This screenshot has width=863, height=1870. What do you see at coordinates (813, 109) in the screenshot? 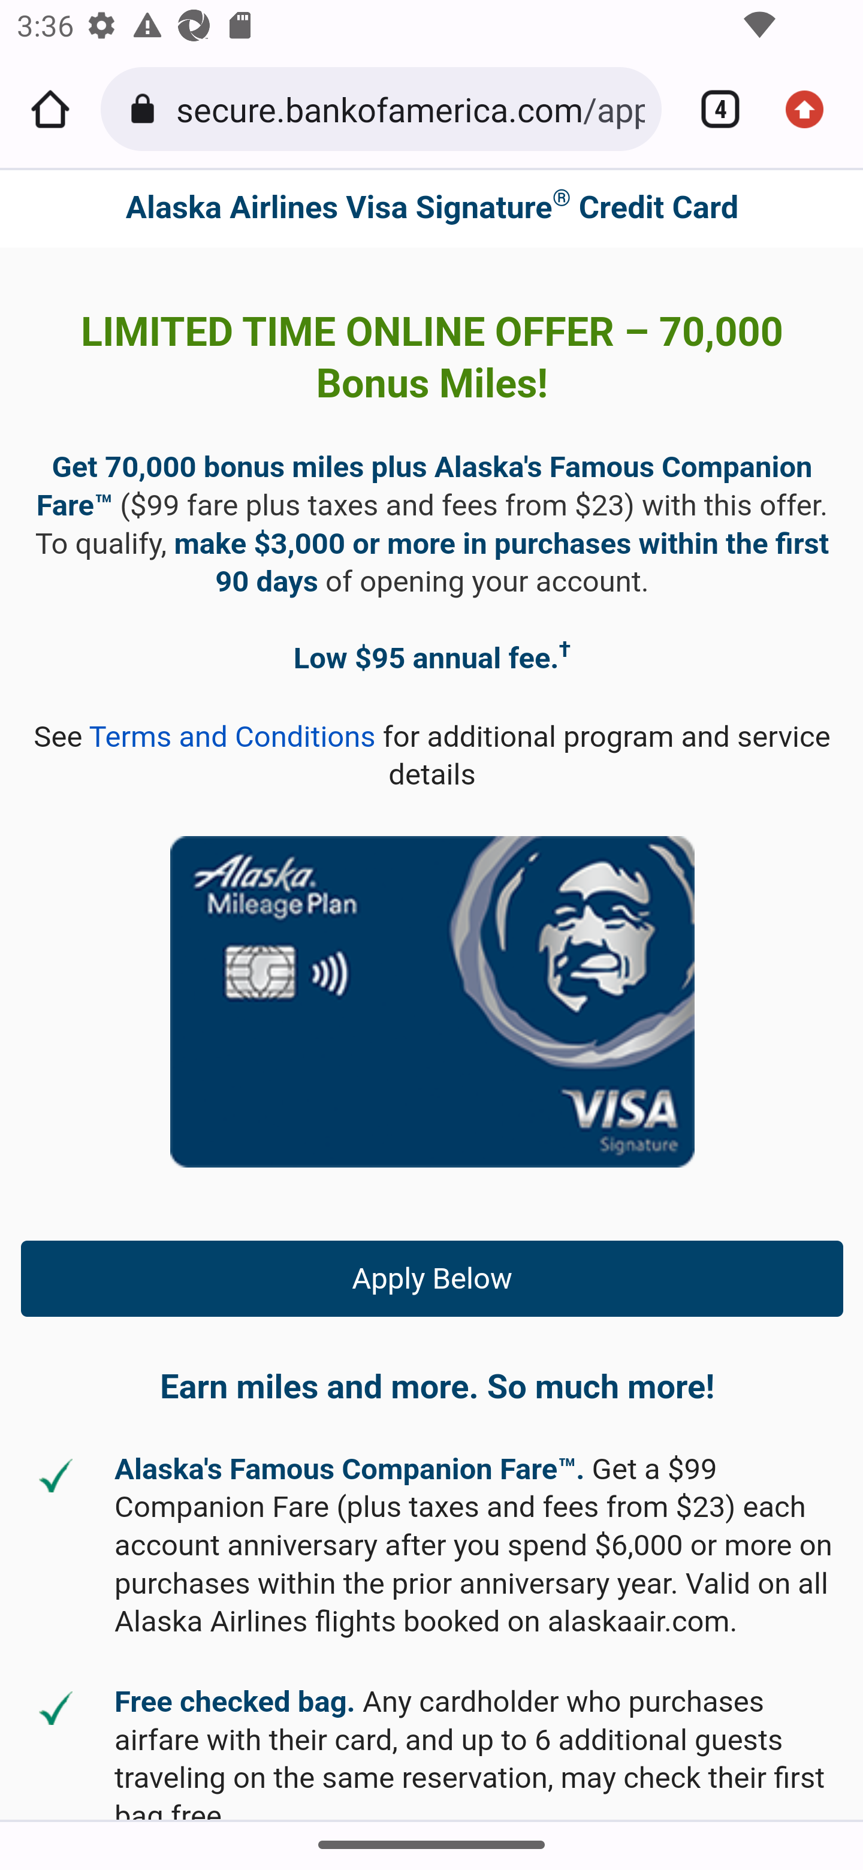
I see `Update available. More options` at bounding box center [813, 109].